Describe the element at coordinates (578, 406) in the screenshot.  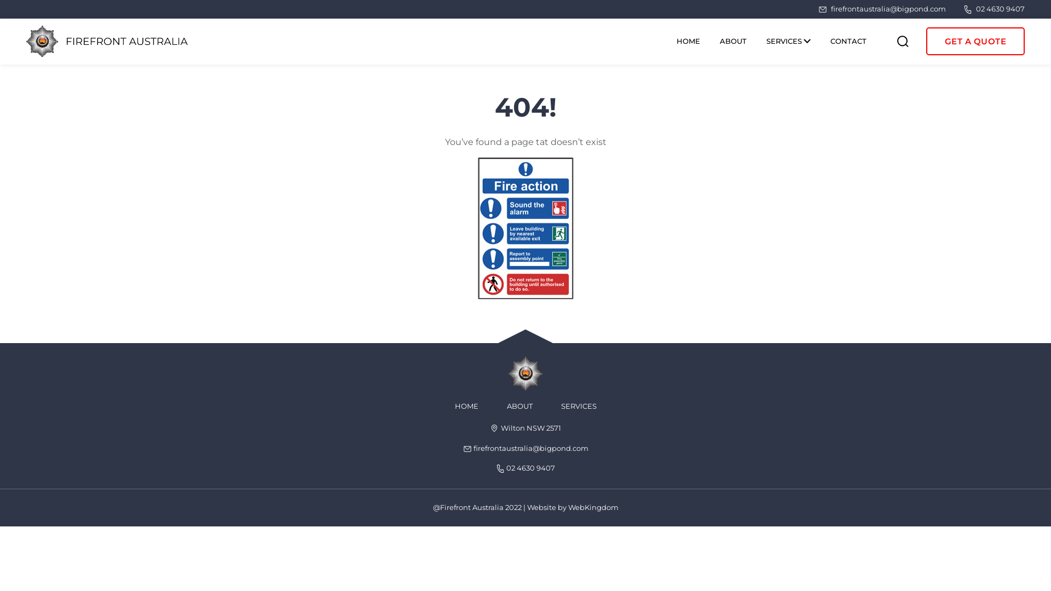
I see `SERVICES` at that location.